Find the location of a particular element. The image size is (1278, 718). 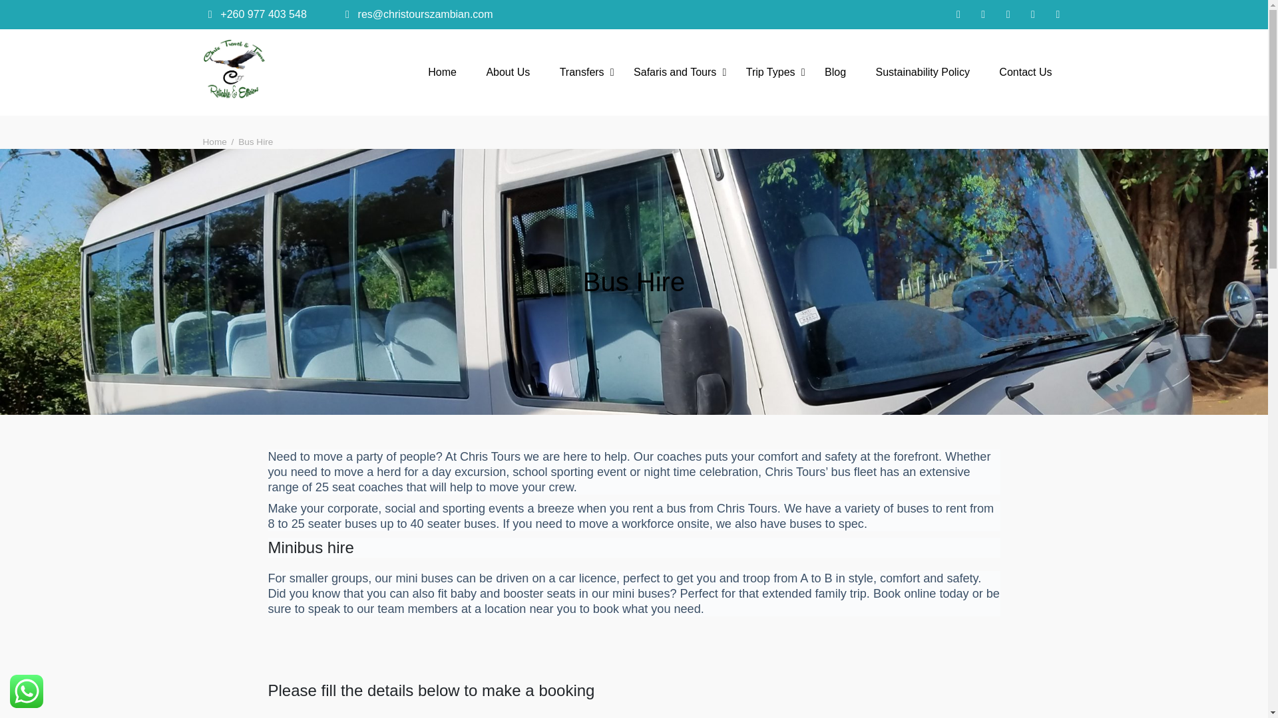

About Us is located at coordinates (508, 72).